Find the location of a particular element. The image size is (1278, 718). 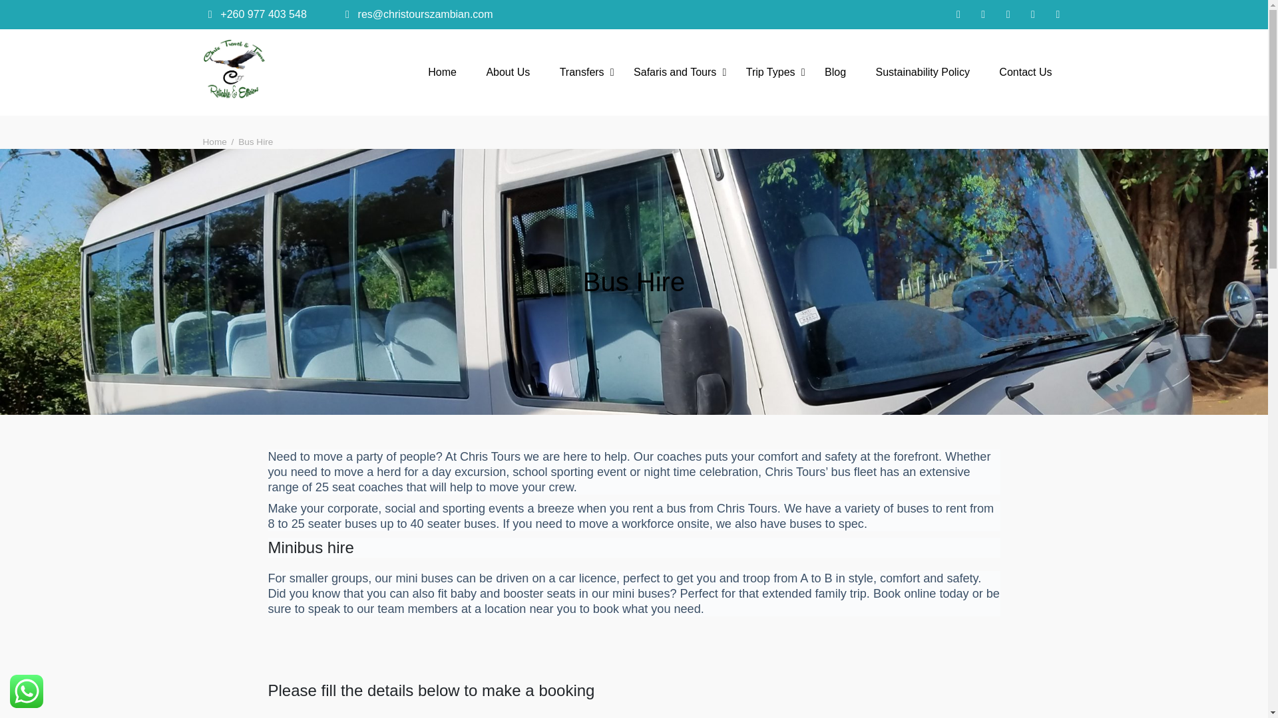

About Us is located at coordinates (508, 72).